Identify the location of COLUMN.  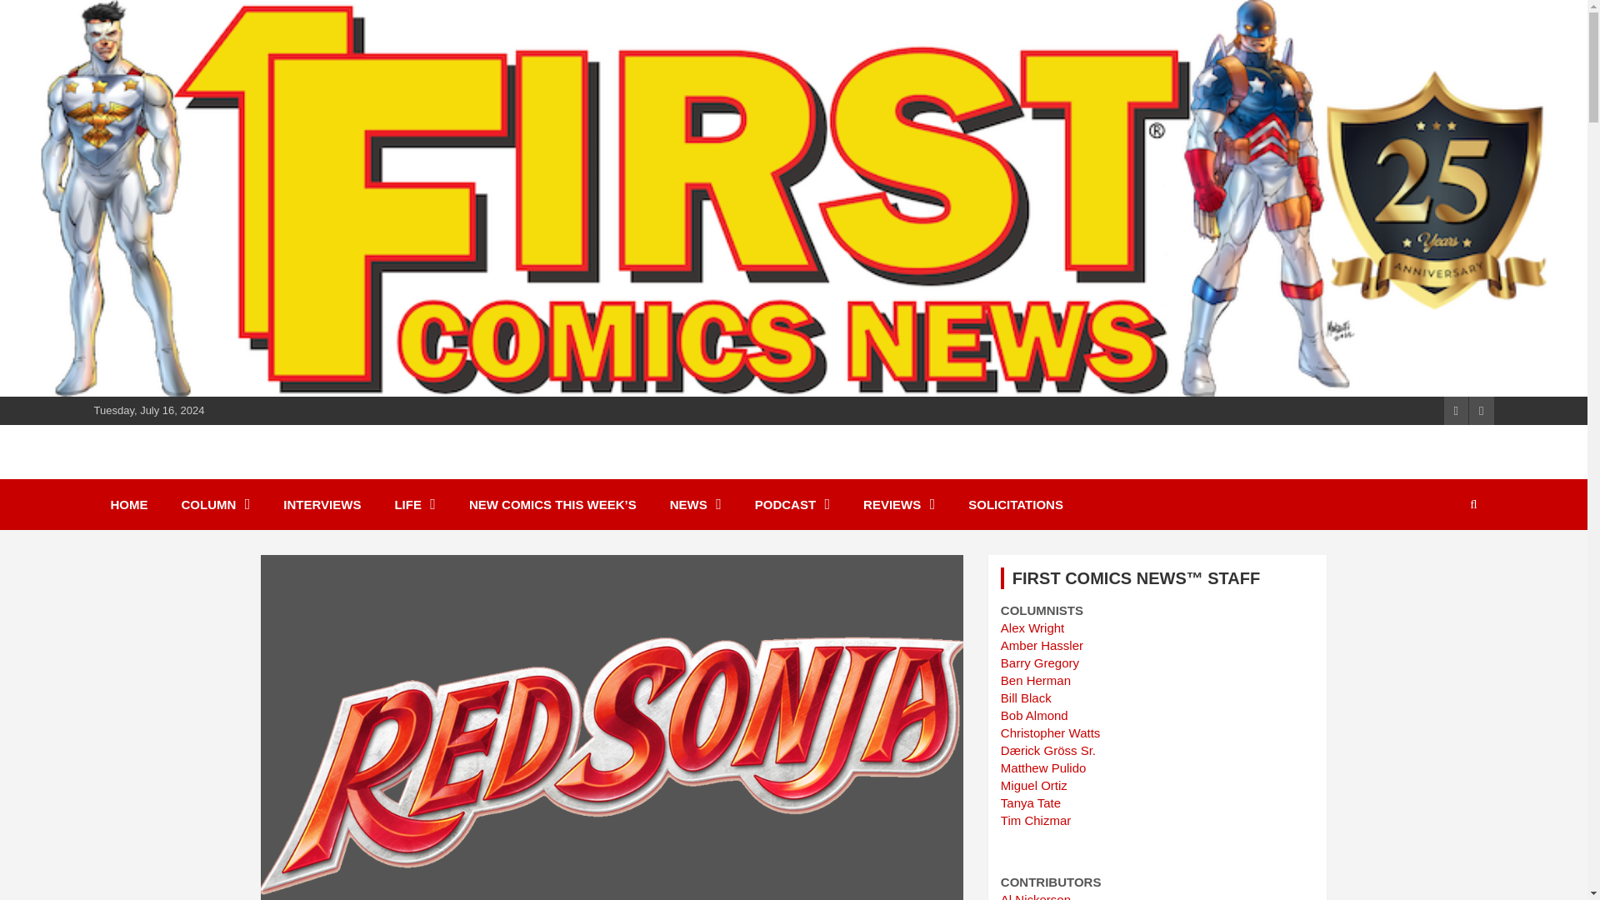
(215, 504).